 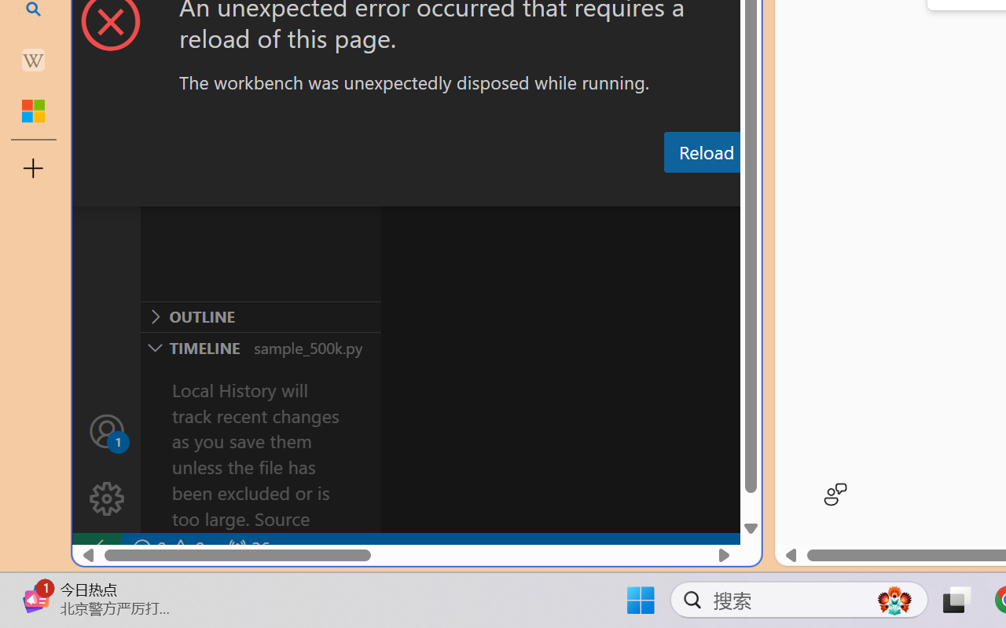 What do you see at coordinates (260, 347) in the screenshot?
I see `Timeline Section` at bounding box center [260, 347].